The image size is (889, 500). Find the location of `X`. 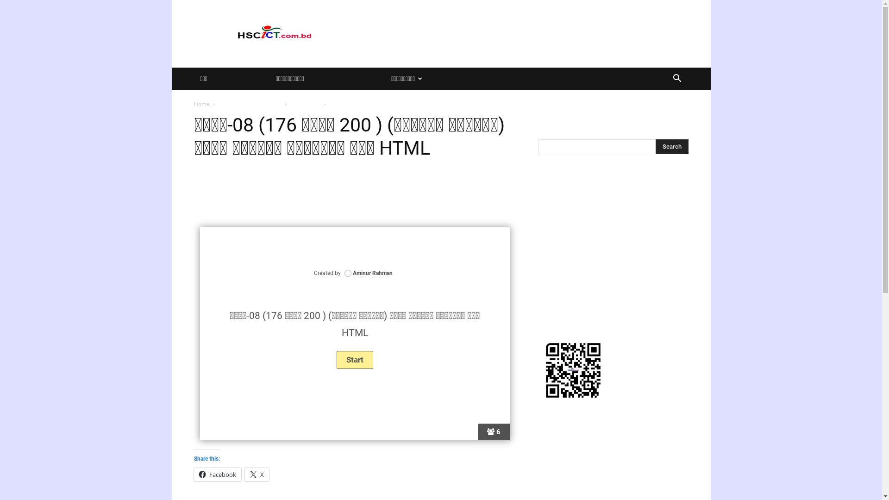

X is located at coordinates (257, 475).